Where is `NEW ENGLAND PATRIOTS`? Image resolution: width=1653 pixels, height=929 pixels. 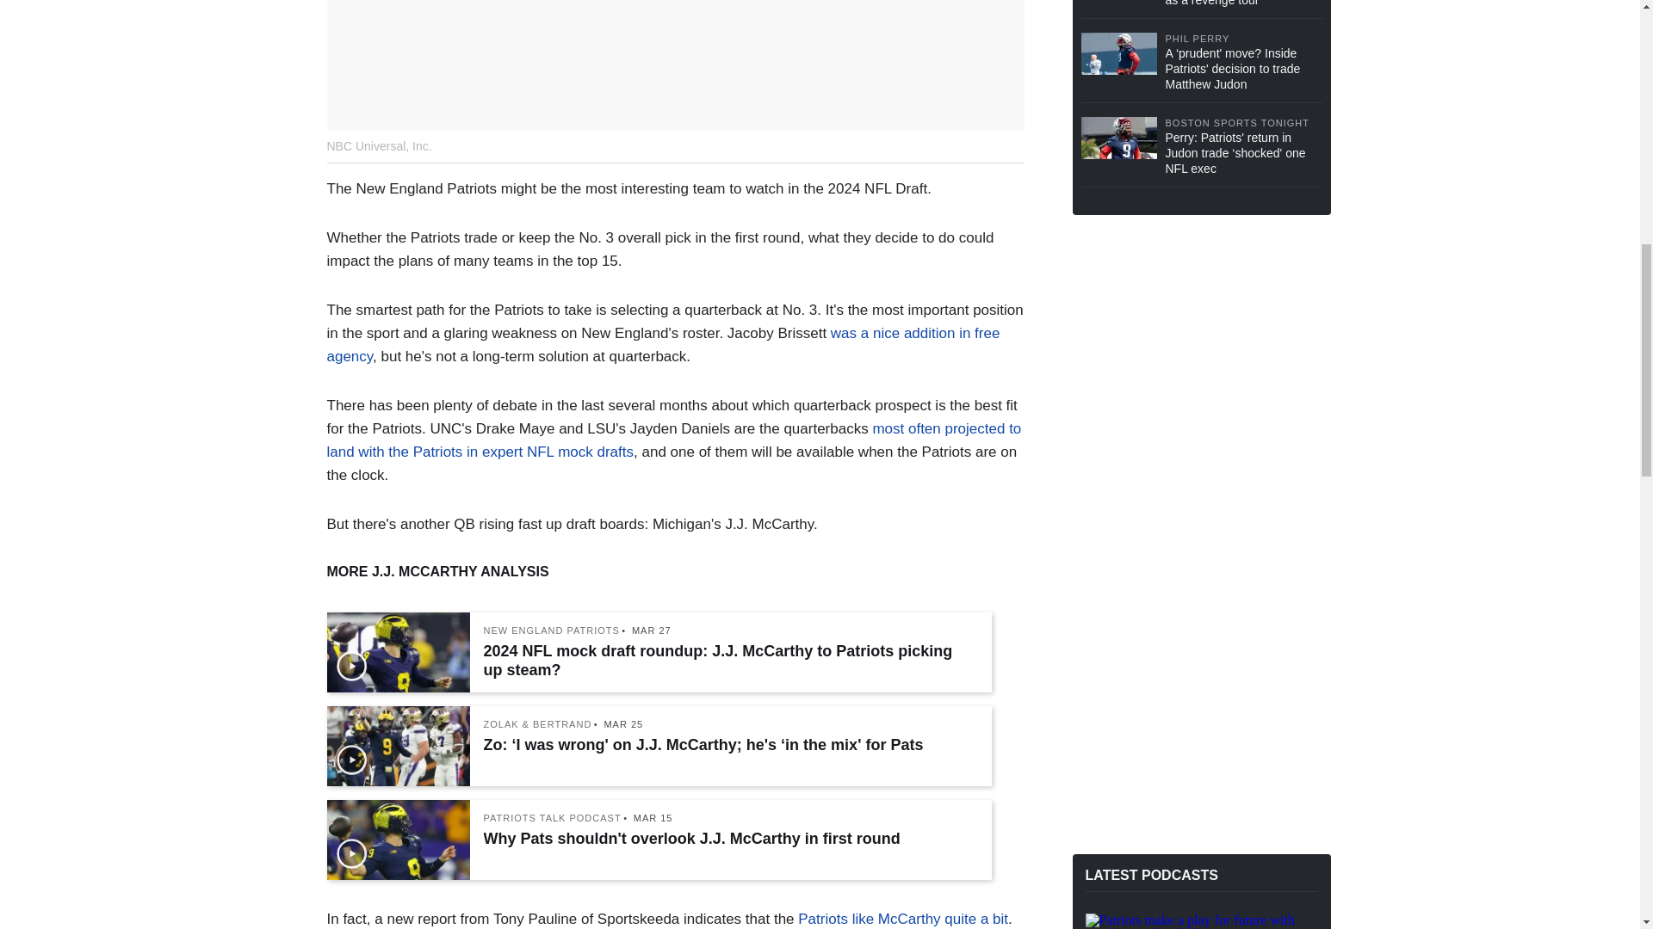 NEW ENGLAND PATRIOTS is located at coordinates (552, 630).